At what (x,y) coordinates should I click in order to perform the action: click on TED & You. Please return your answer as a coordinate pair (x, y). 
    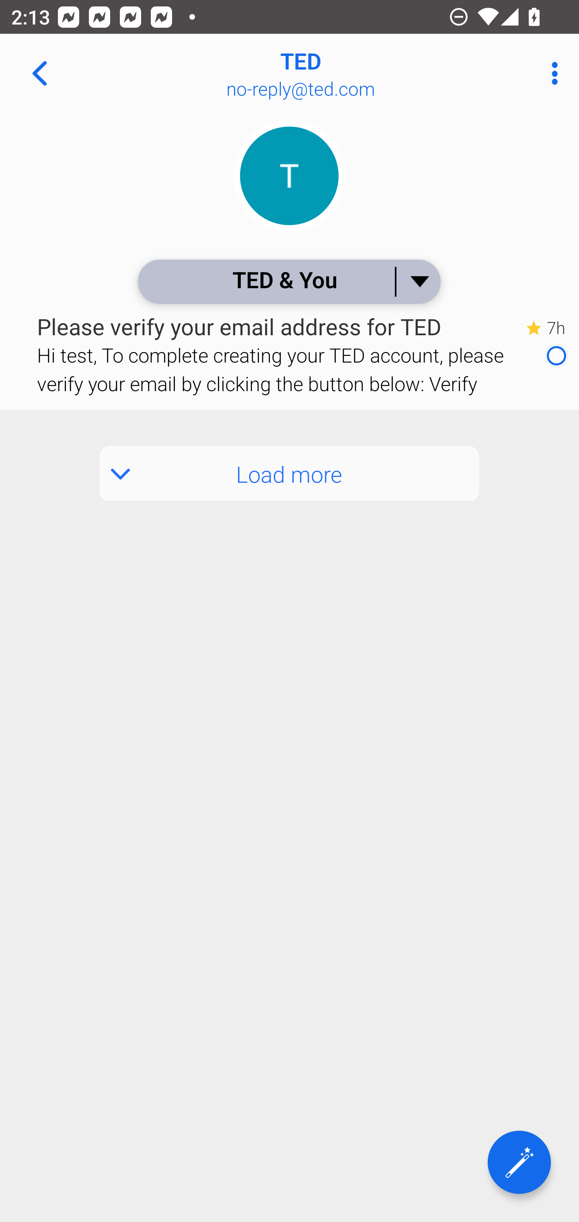
    Looking at the image, I should click on (289, 281).